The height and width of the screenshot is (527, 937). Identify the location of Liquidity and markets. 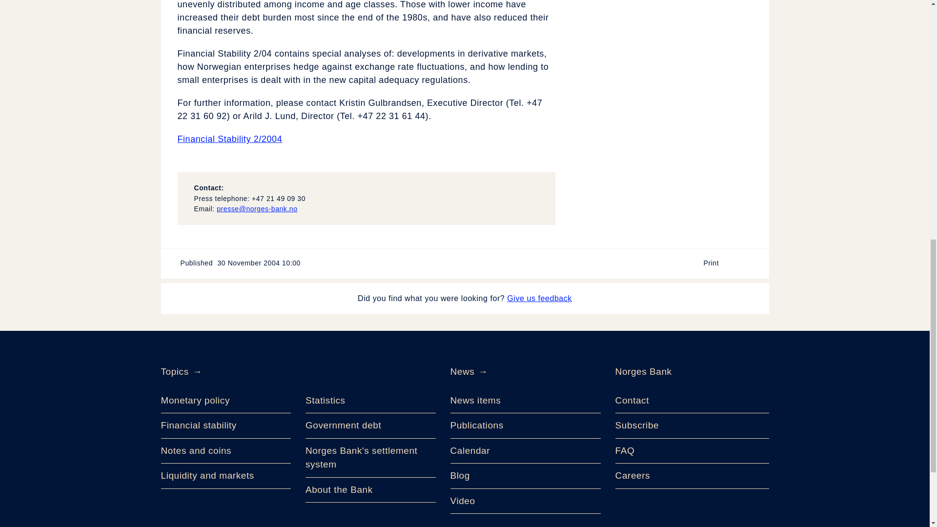
(226, 476).